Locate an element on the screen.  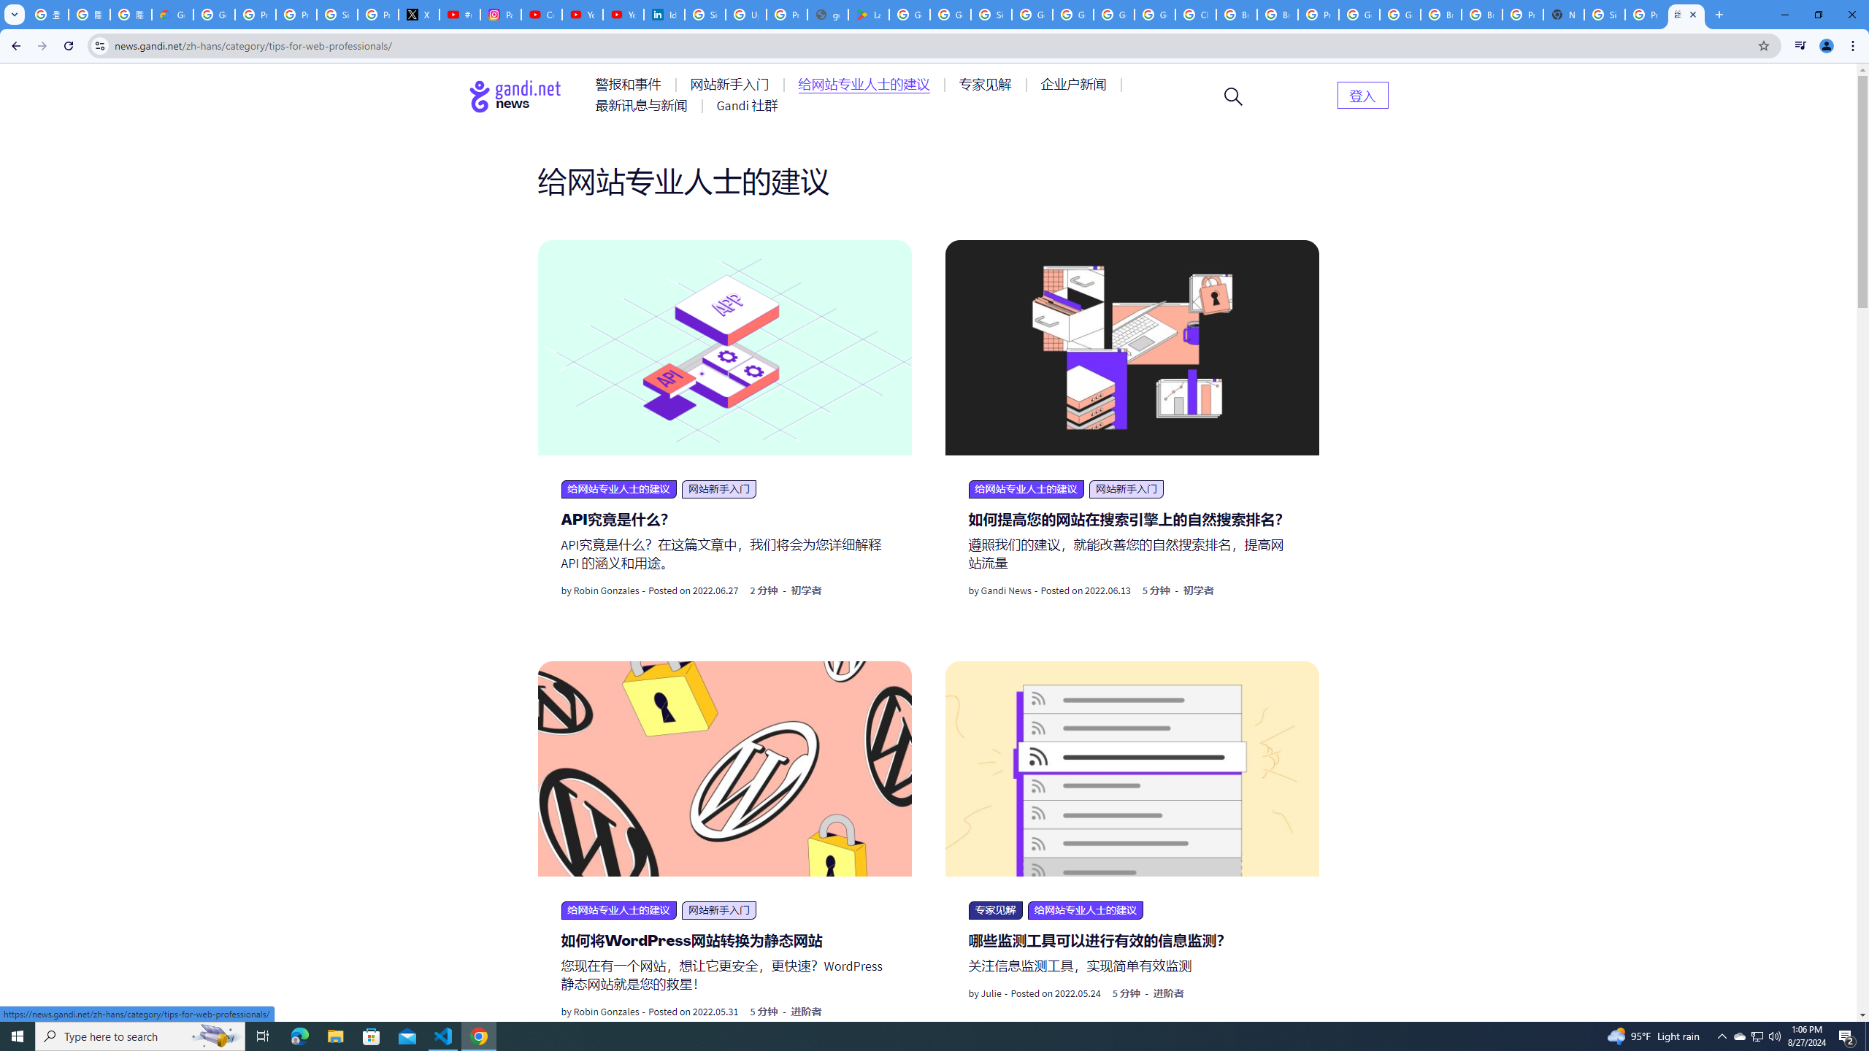
Google Cloud Platform is located at coordinates (1114, 15).